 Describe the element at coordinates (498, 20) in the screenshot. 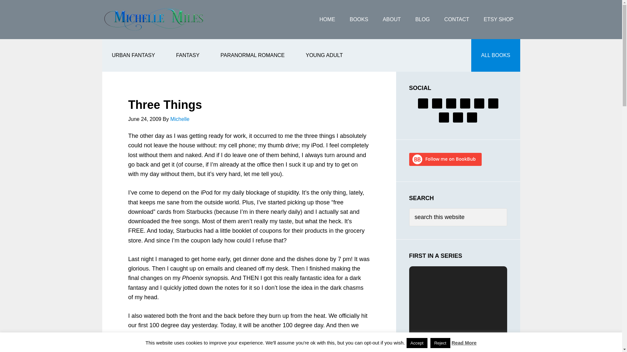

I see `ETSY SHOP` at that location.